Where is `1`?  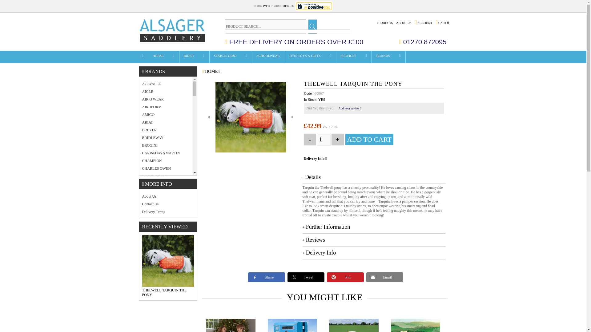
1 is located at coordinates (323, 140).